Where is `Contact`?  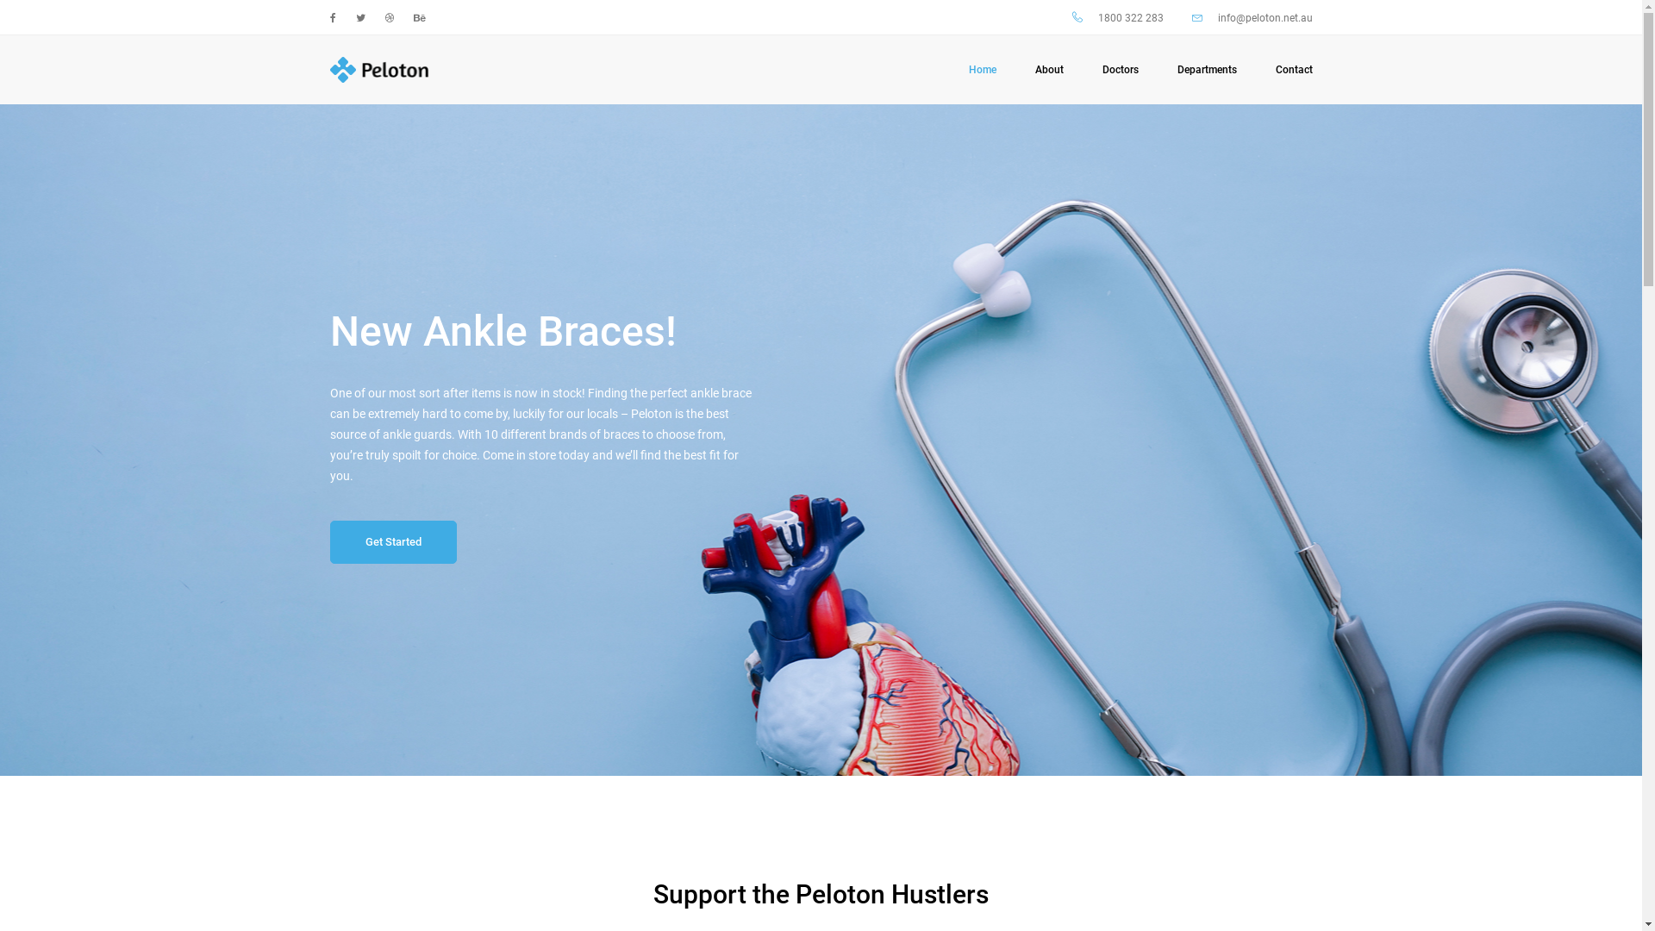 Contact is located at coordinates (1295, 70).